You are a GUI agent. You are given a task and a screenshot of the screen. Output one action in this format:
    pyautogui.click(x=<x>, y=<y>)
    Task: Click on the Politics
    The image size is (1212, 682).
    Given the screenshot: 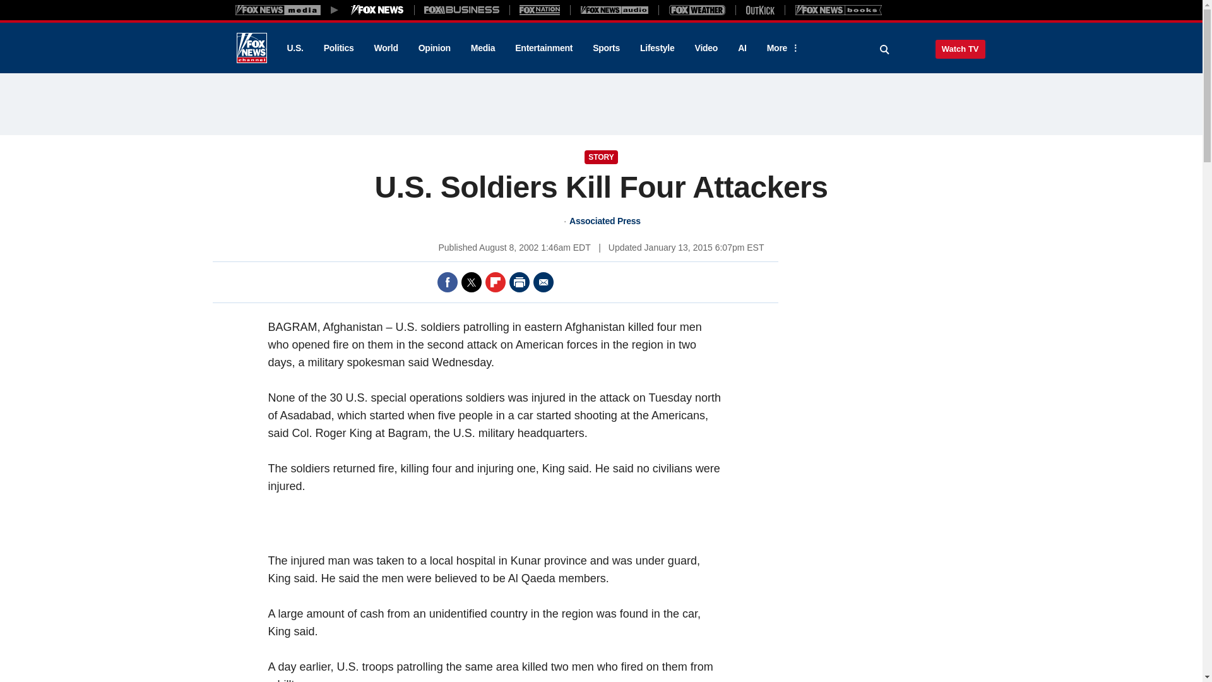 What is the action you would take?
    pyautogui.click(x=339, y=48)
    